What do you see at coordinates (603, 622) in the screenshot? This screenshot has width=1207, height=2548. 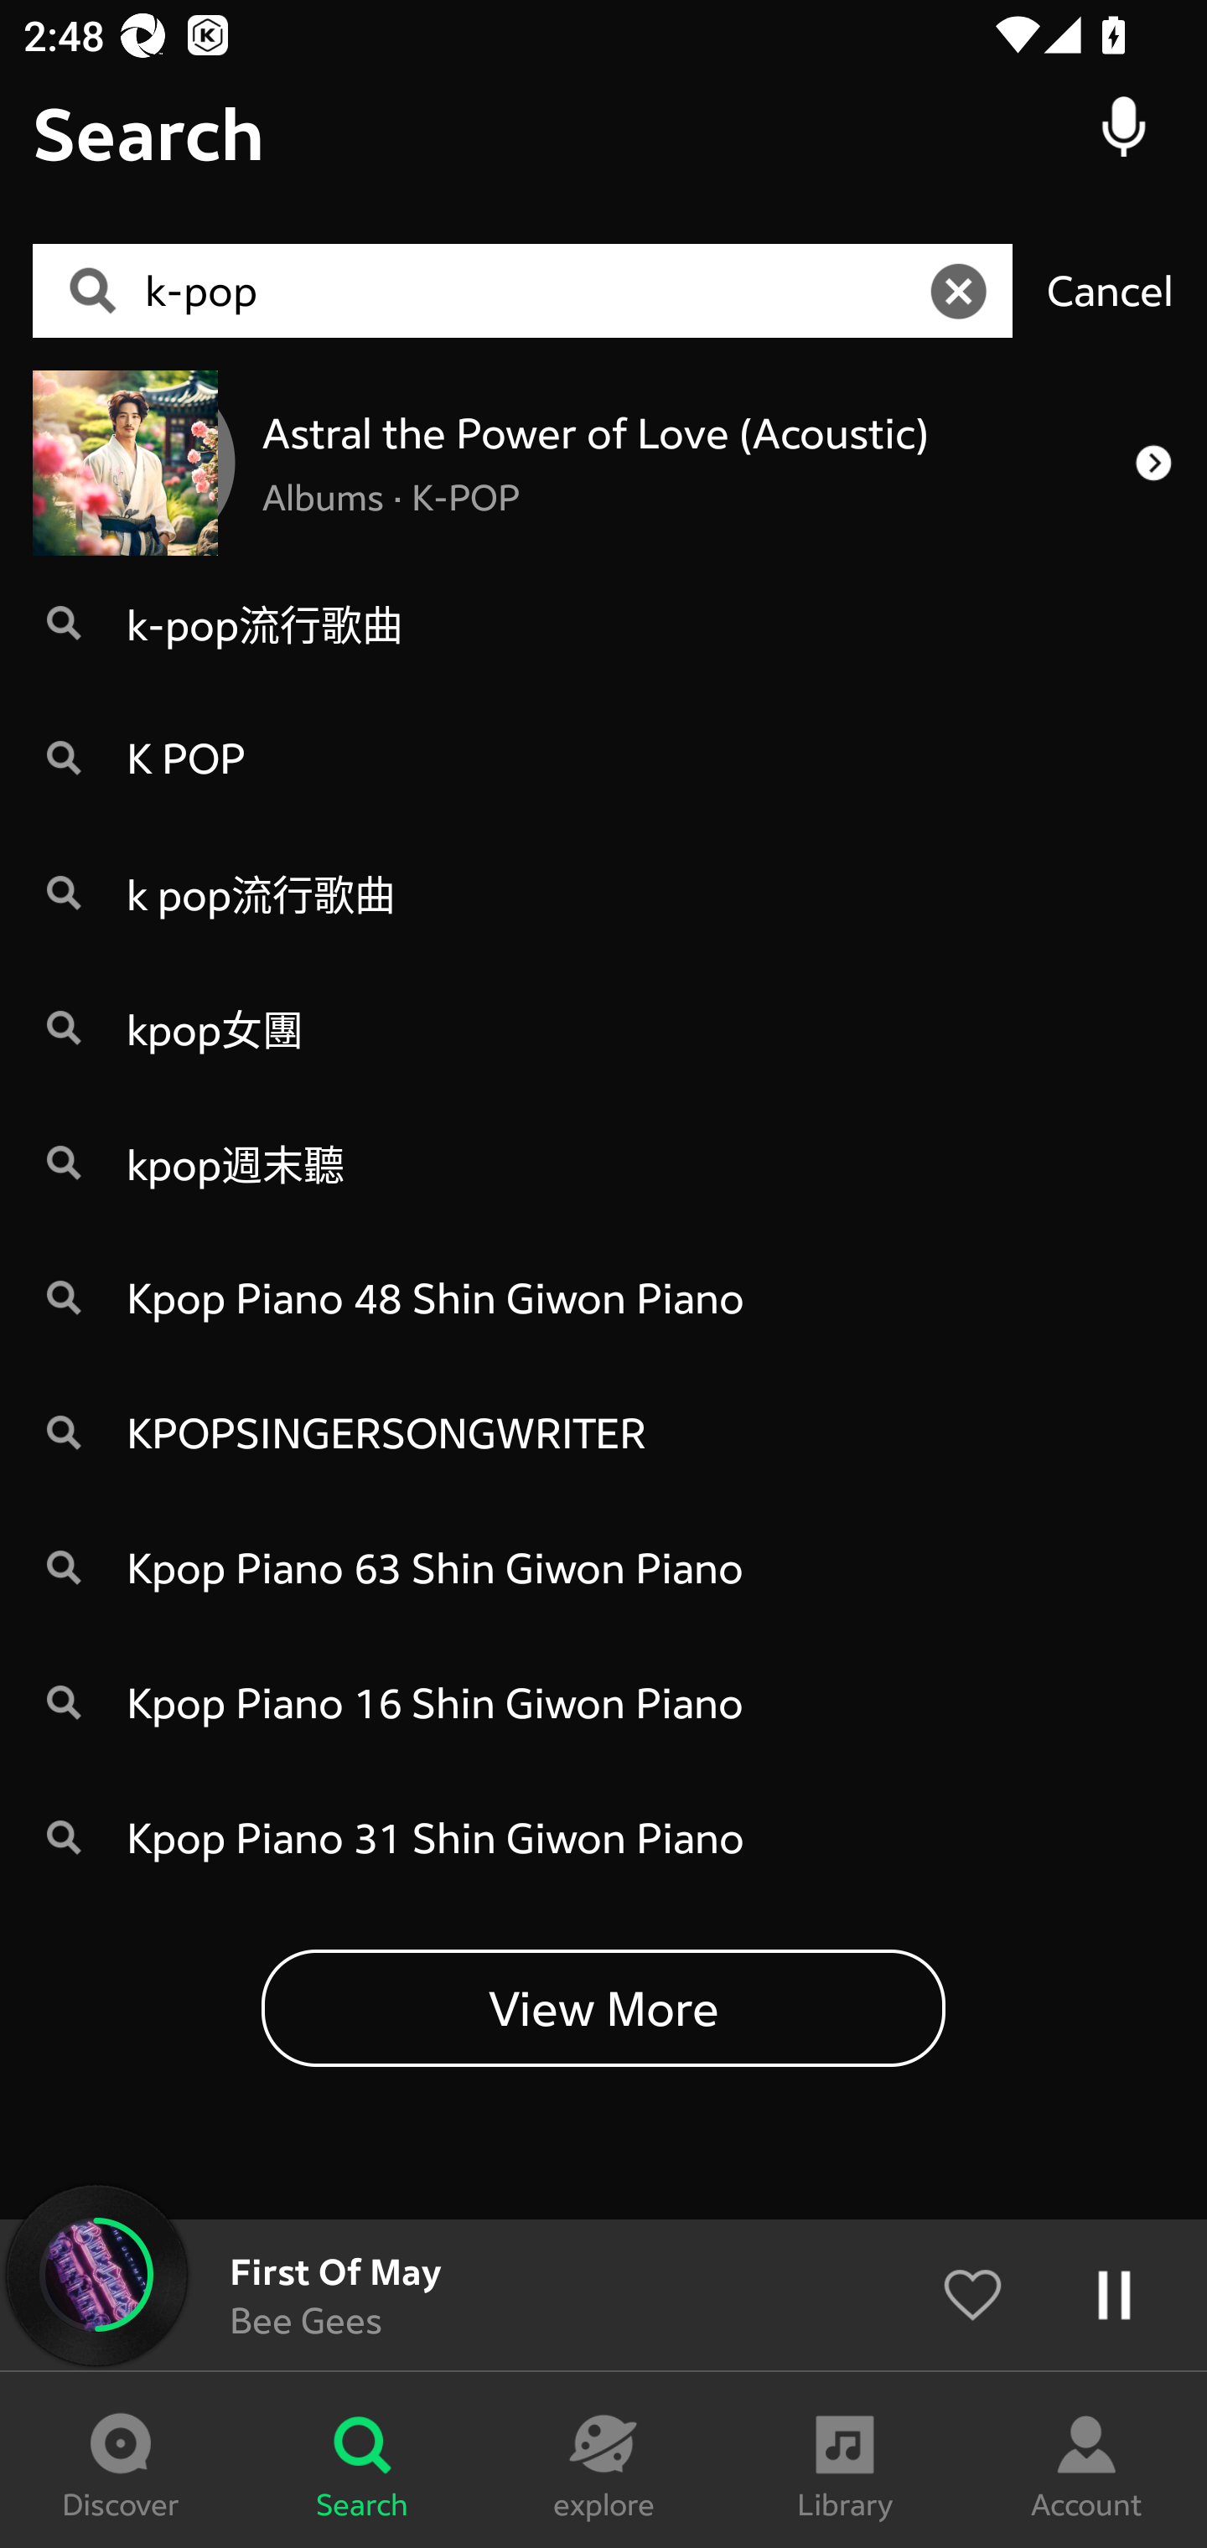 I see `k-pop流行歌曲` at bounding box center [603, 622].